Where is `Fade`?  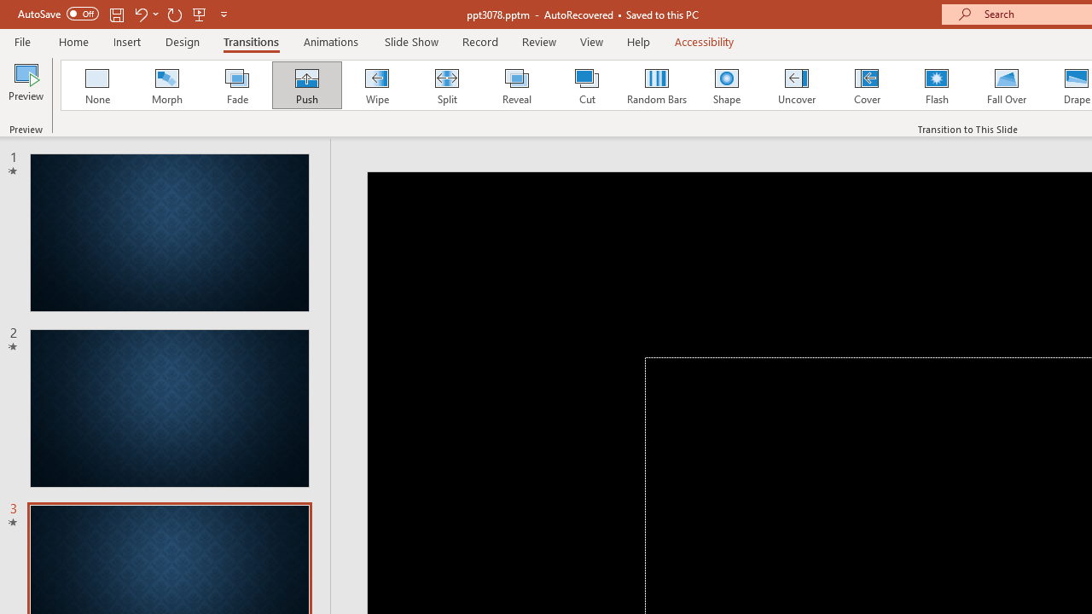
Fade is located at coordinates (236, 85).